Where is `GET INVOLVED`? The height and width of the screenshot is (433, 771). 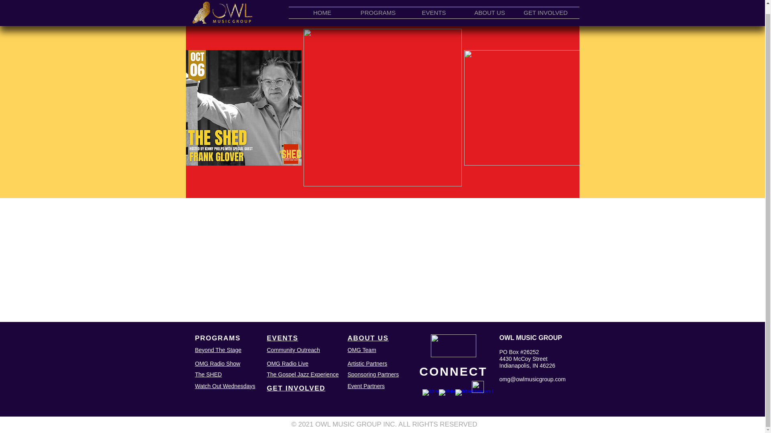
GET INVOLVED is located at coordinates (545, 5).